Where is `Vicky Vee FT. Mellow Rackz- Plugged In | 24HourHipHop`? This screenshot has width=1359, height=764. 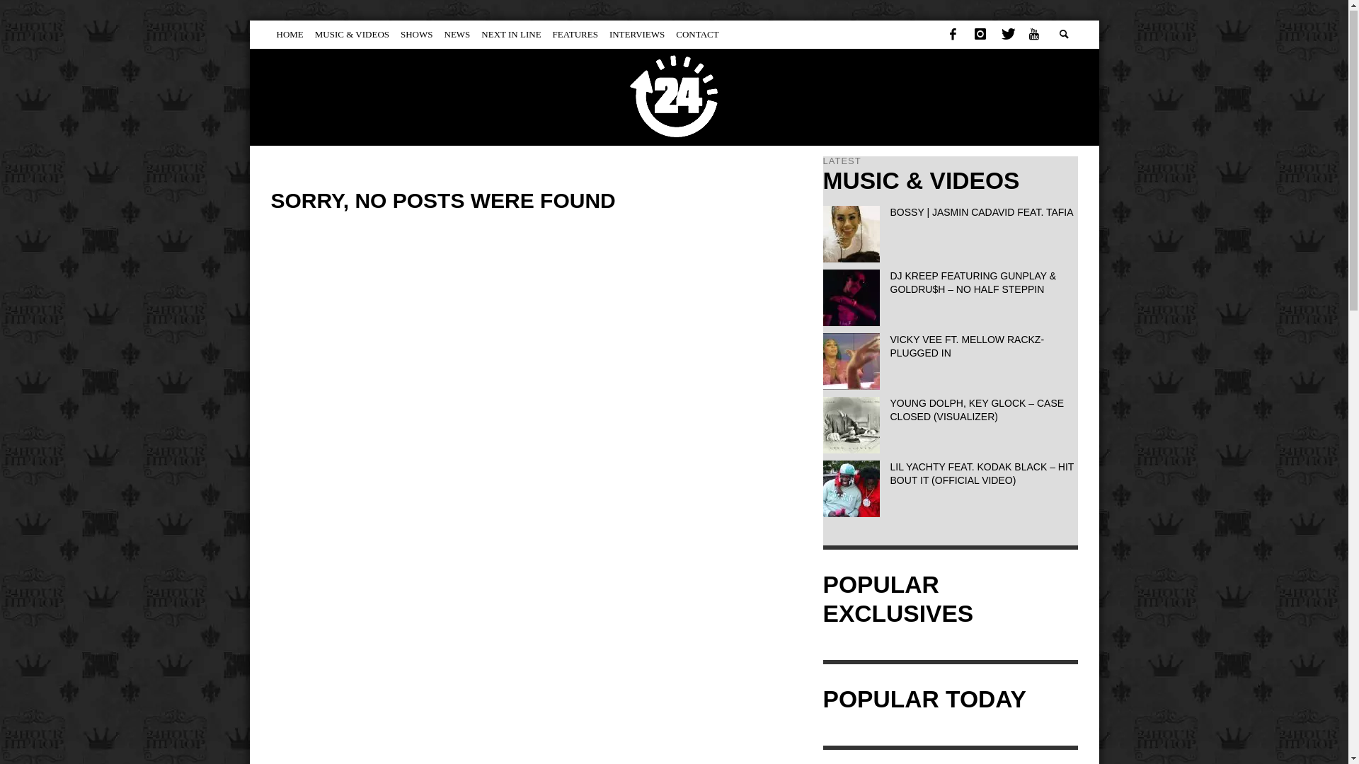 Vicky Vee FT. Mellow Rackz- Plugged In | 24HourHipHop is located at coordinates (851, 361).